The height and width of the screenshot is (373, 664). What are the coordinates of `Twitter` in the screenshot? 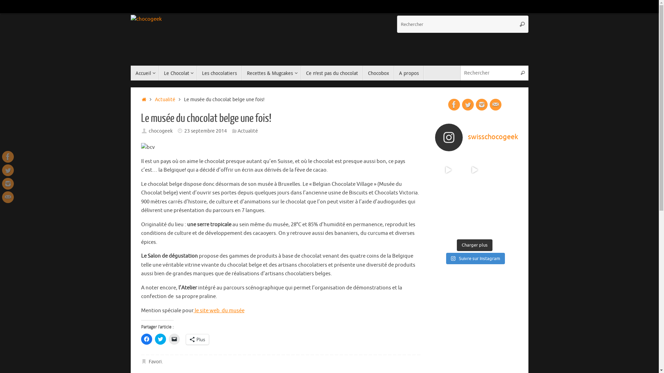 It's located at (468, 105).